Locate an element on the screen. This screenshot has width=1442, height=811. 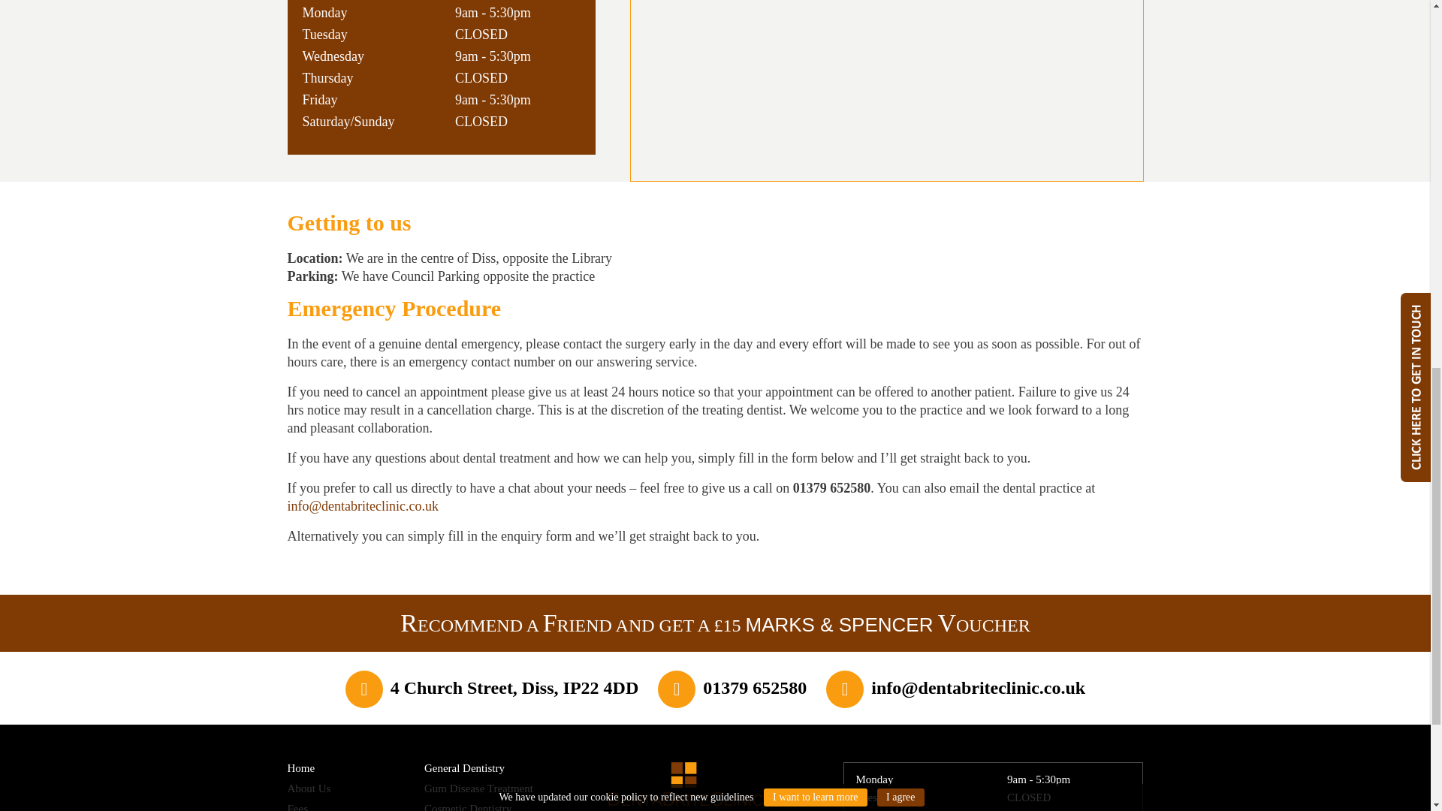
Fees is located at coordinates (297, 806).